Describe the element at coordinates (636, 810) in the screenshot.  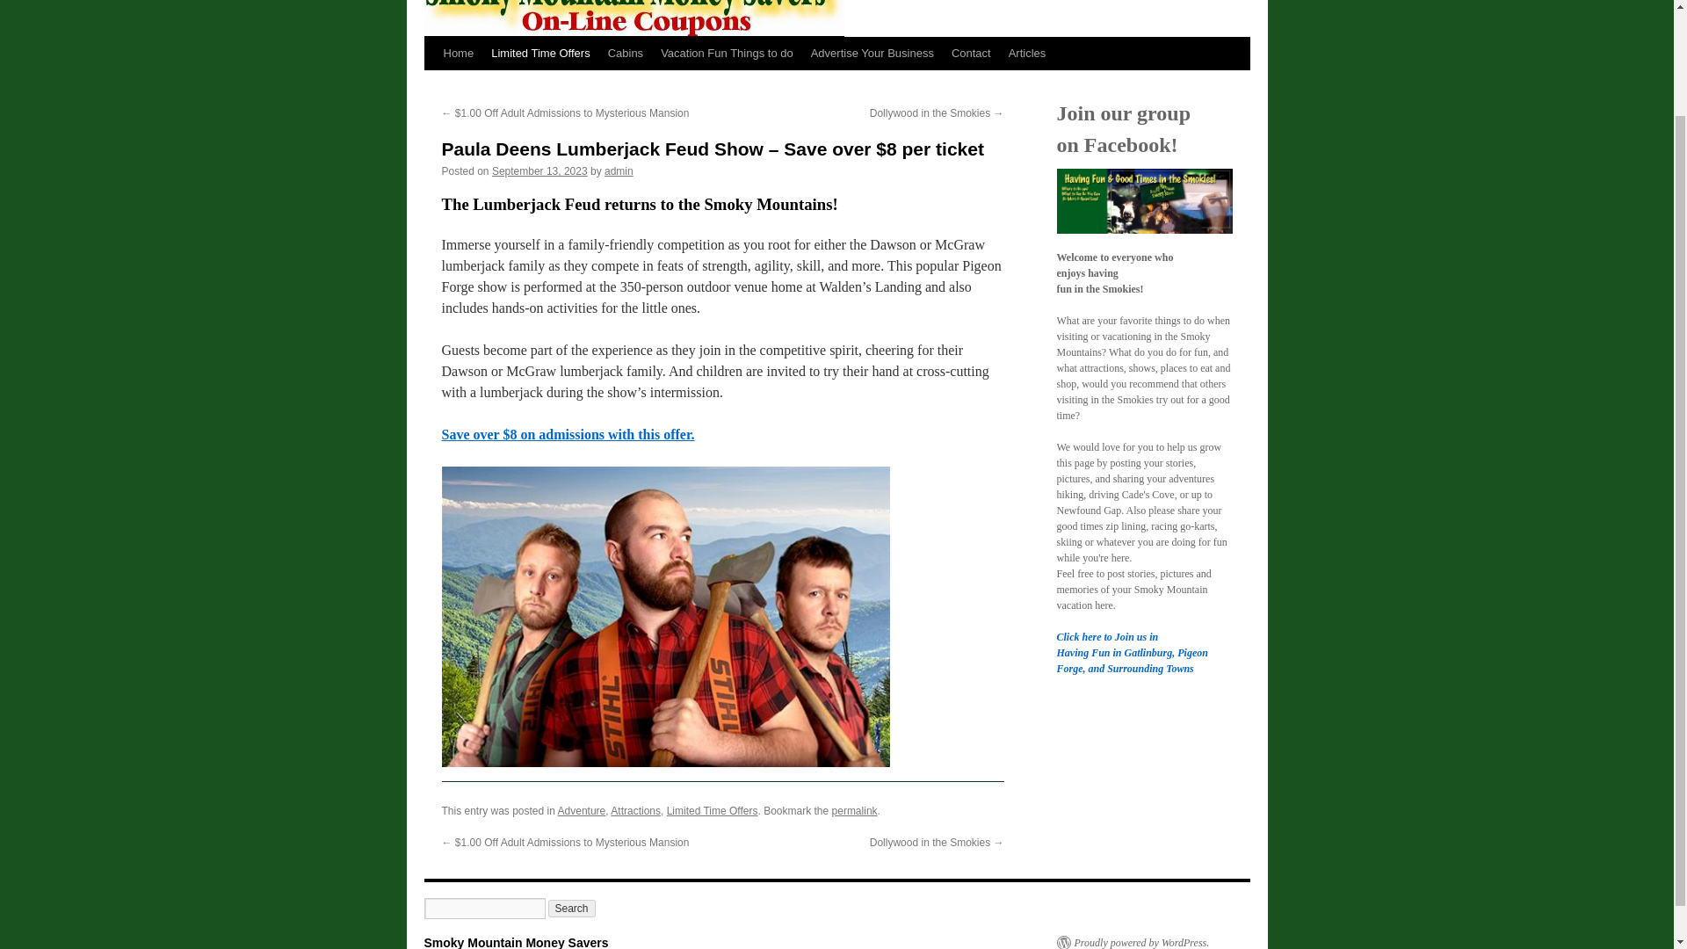
I see `Attractions` at that location.